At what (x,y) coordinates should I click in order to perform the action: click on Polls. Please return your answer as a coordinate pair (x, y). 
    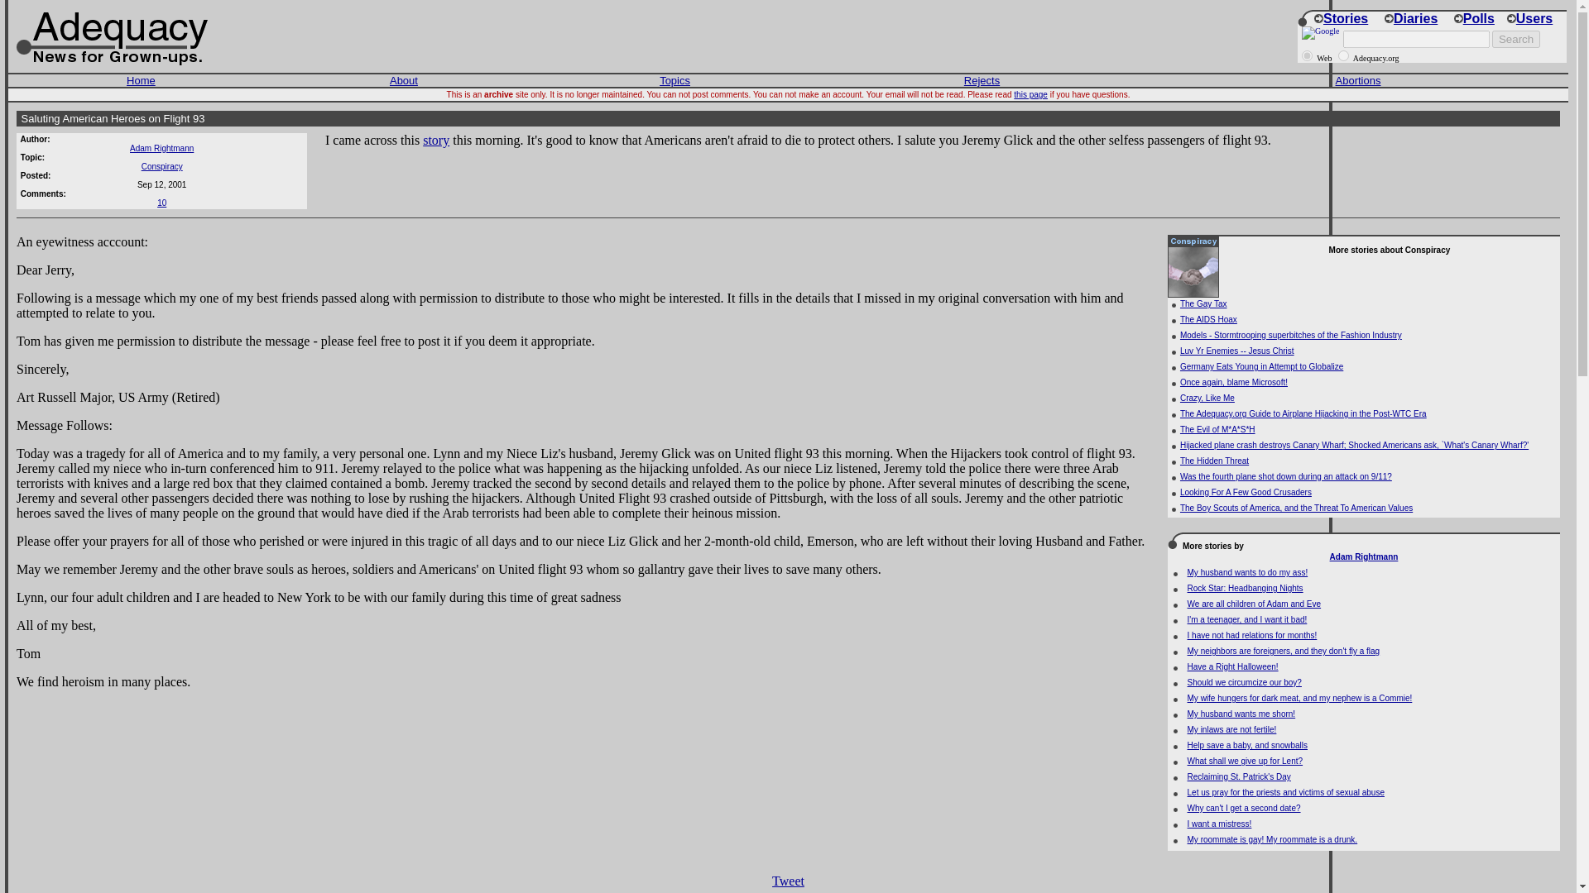
    Looking at the image, I should click on (1474, 18).